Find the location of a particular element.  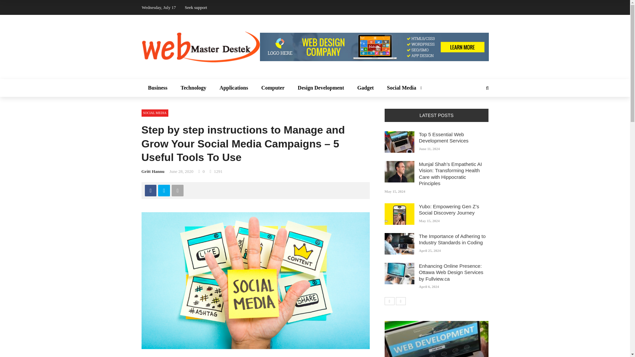

Gritt Hannu is located at coordinates (153, 171).